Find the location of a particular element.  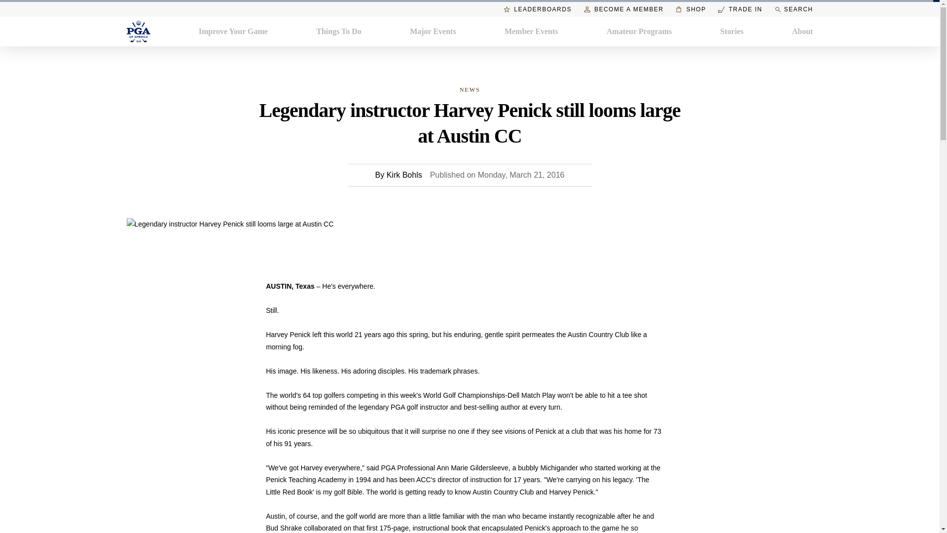

Major Events is located at coordinates (433, 31).